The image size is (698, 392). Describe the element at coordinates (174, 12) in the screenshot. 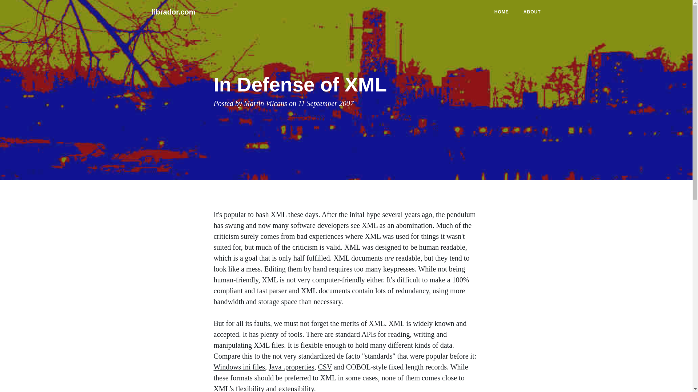

I see `librador.com` at that location.